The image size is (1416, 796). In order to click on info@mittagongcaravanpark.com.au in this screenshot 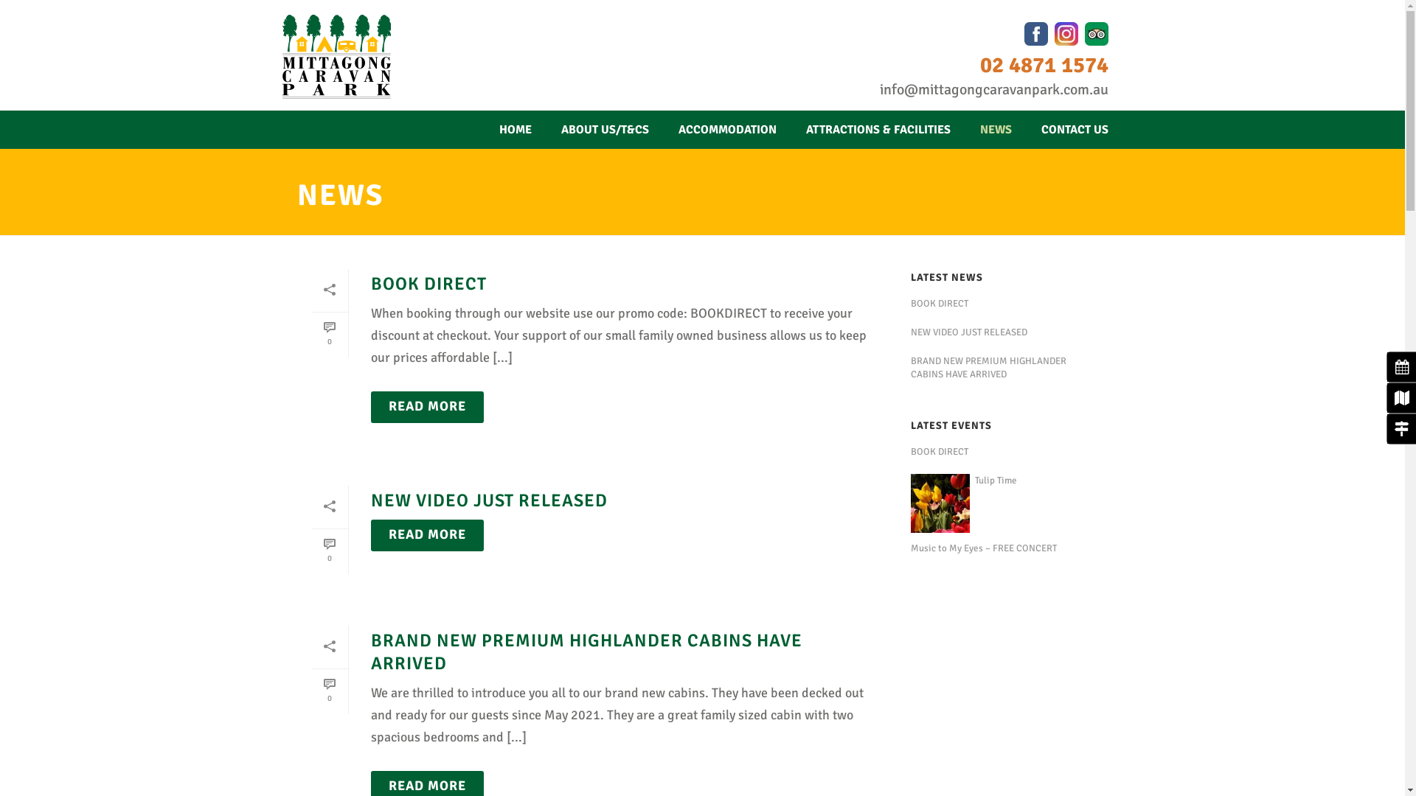, I will do `click(993, 90)`.